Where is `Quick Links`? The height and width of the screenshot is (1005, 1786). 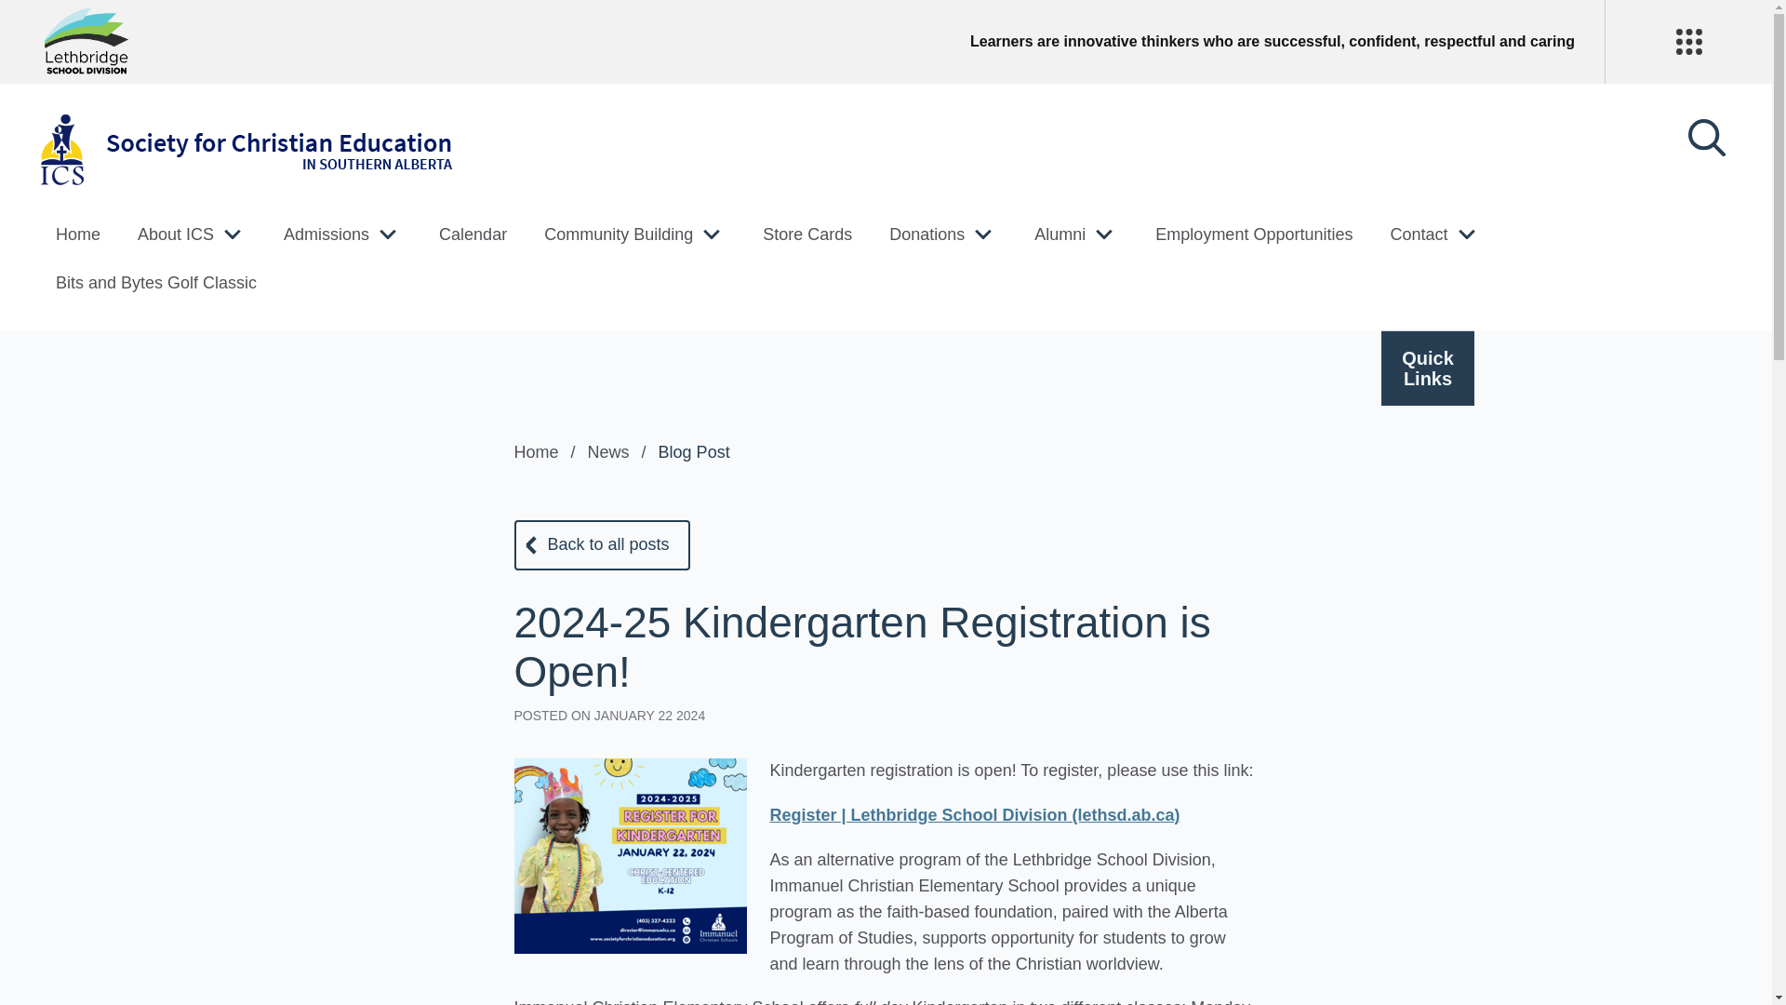 Quick Links is located at coordinates (1427, 368).